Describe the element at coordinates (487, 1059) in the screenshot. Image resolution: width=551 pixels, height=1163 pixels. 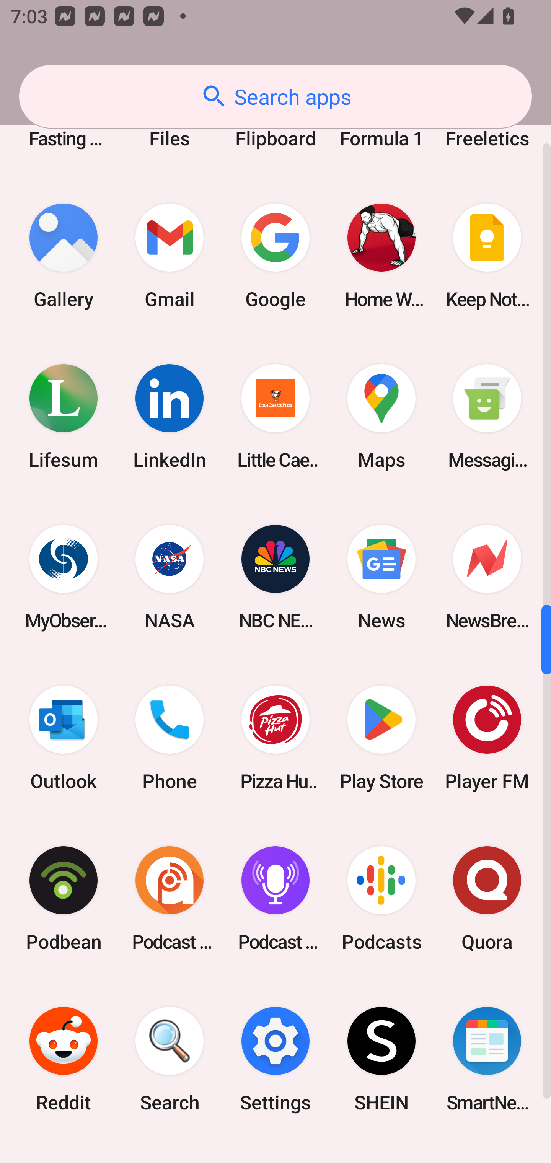
I see `SmartNews` at that location.